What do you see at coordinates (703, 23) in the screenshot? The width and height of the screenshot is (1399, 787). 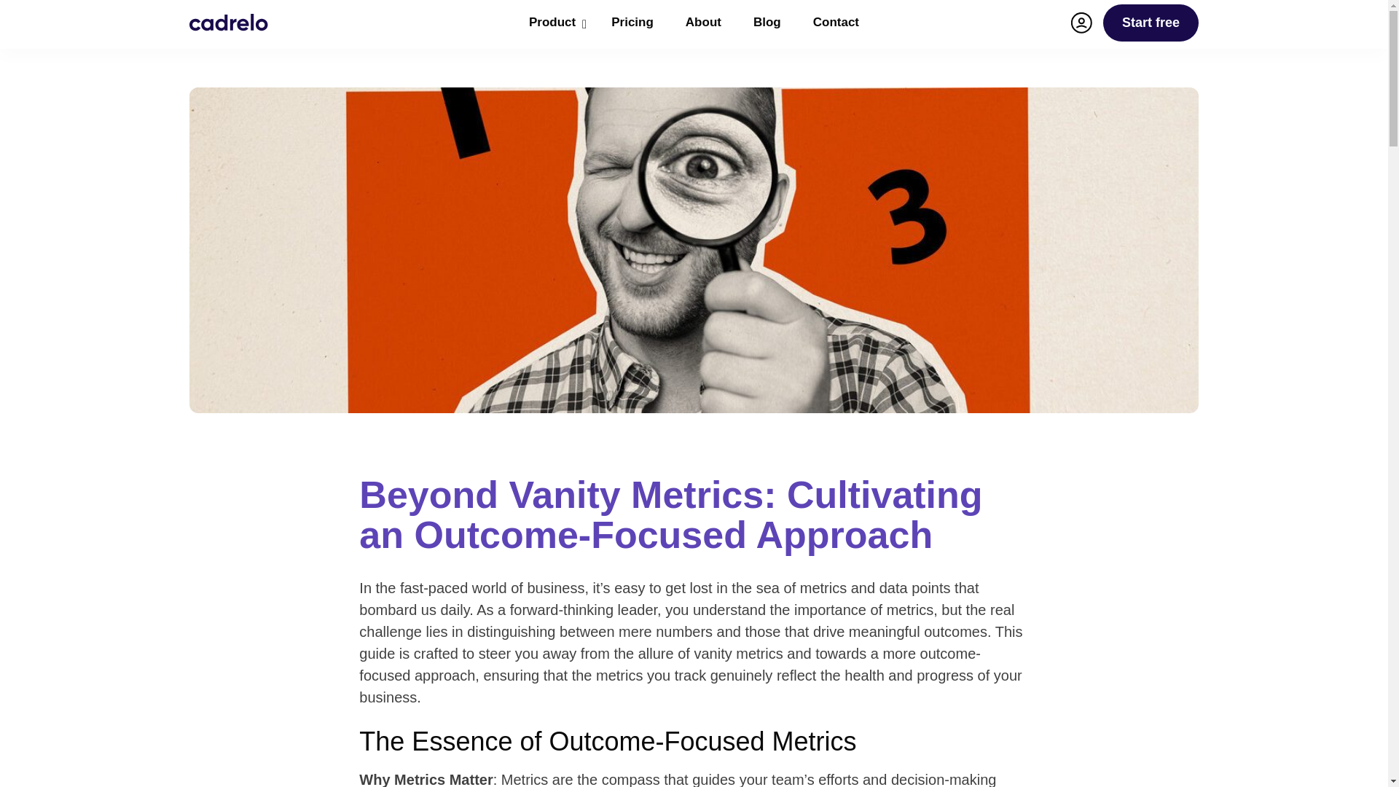 I see `Start free` at bounding box center [703, 23].